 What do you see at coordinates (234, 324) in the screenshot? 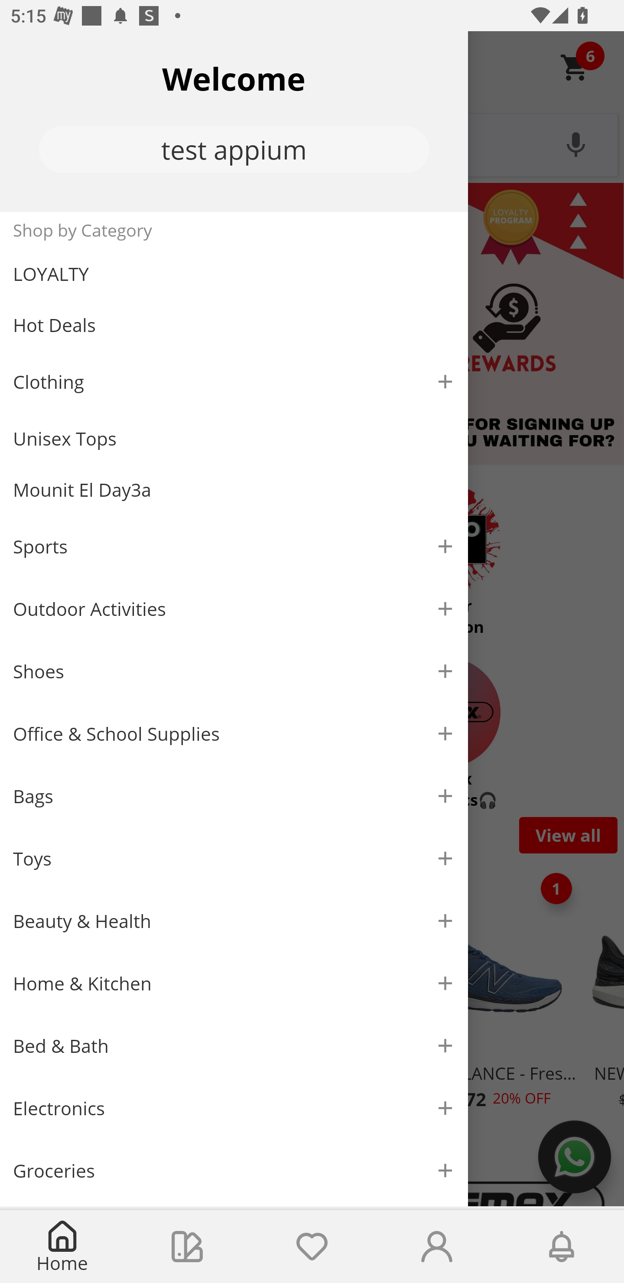
I see `Hot Deals` at bounding box center [234, 324].